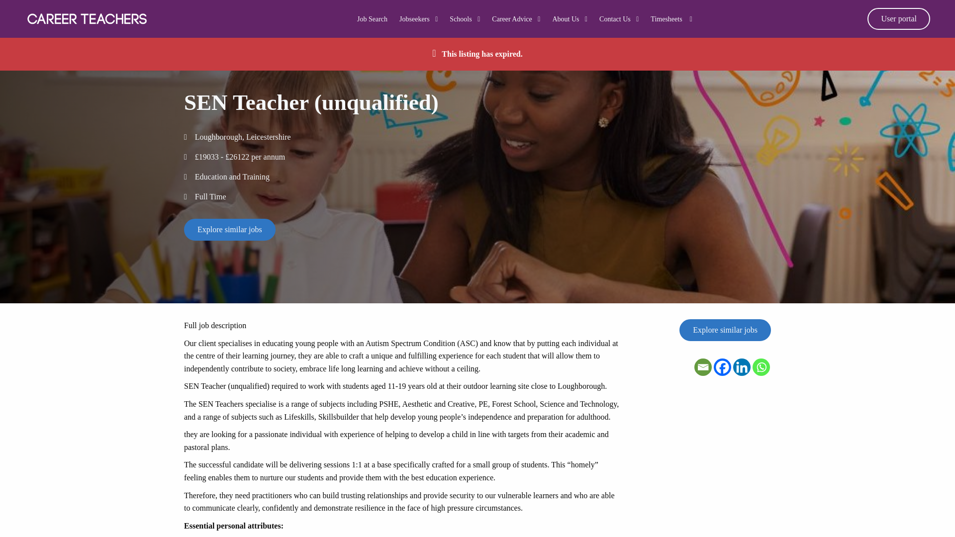 The width and height of the screenshot is (955, 537). Describe the element at coordinates (516, 19) in the screenshot. I see `Career Advice` at that location.